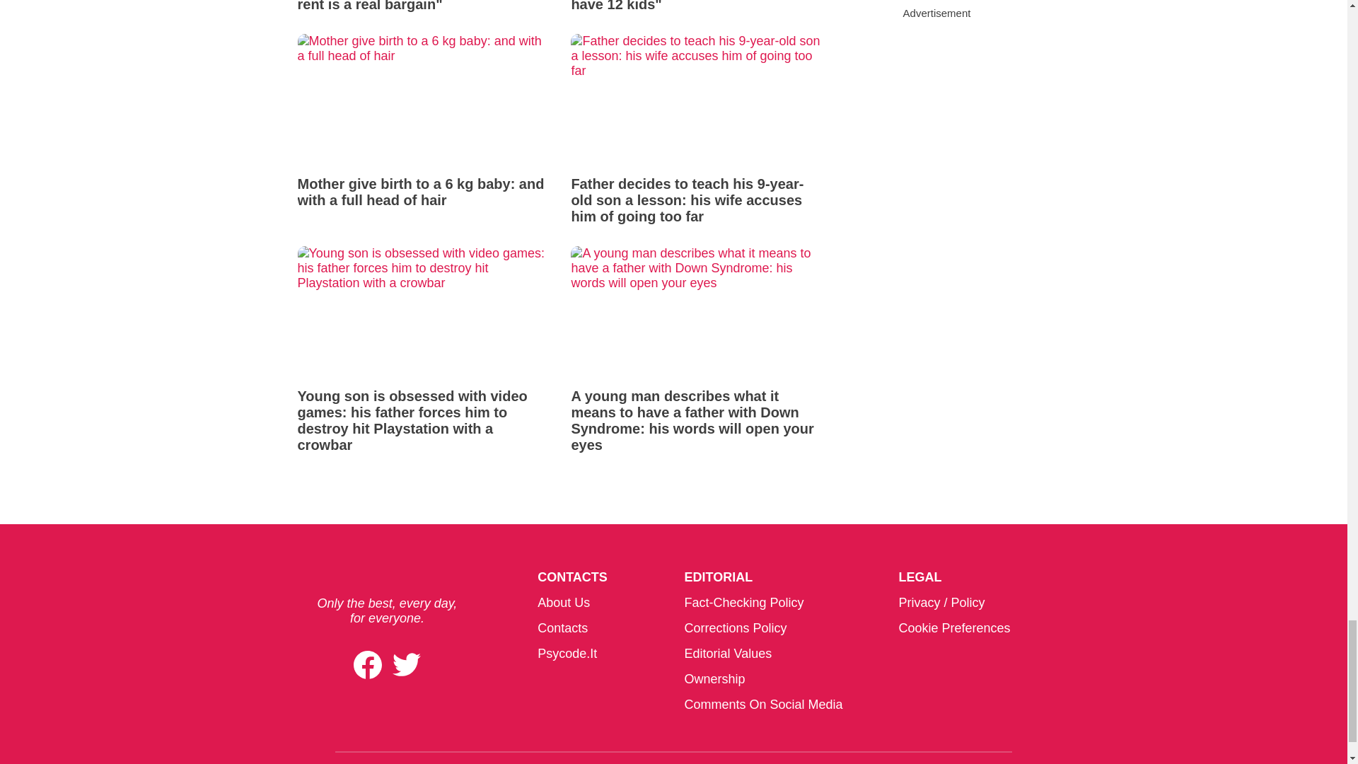 The image size is (1358, 764). Describe the element at coordinates (563, 628) in the screenshot. I see `Contacts` at that location.